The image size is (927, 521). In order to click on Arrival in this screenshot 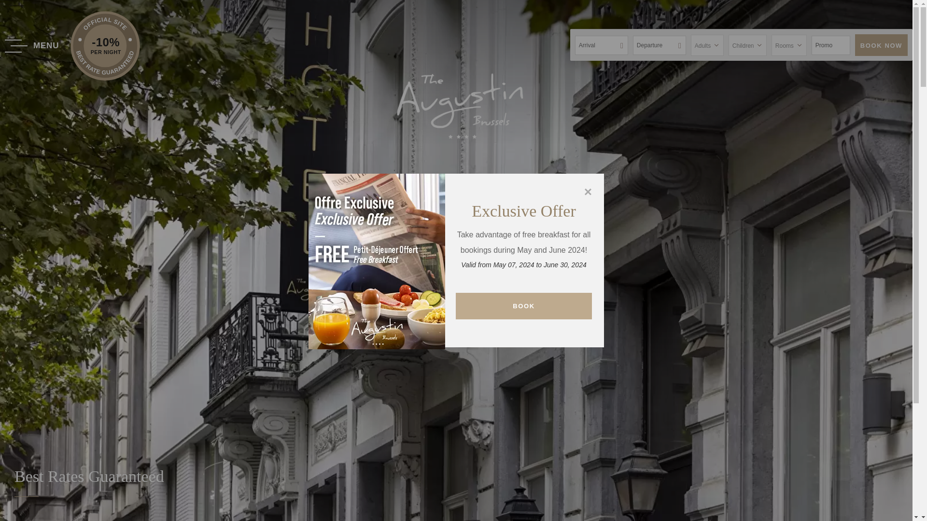, I will do `click(602, 45)`.